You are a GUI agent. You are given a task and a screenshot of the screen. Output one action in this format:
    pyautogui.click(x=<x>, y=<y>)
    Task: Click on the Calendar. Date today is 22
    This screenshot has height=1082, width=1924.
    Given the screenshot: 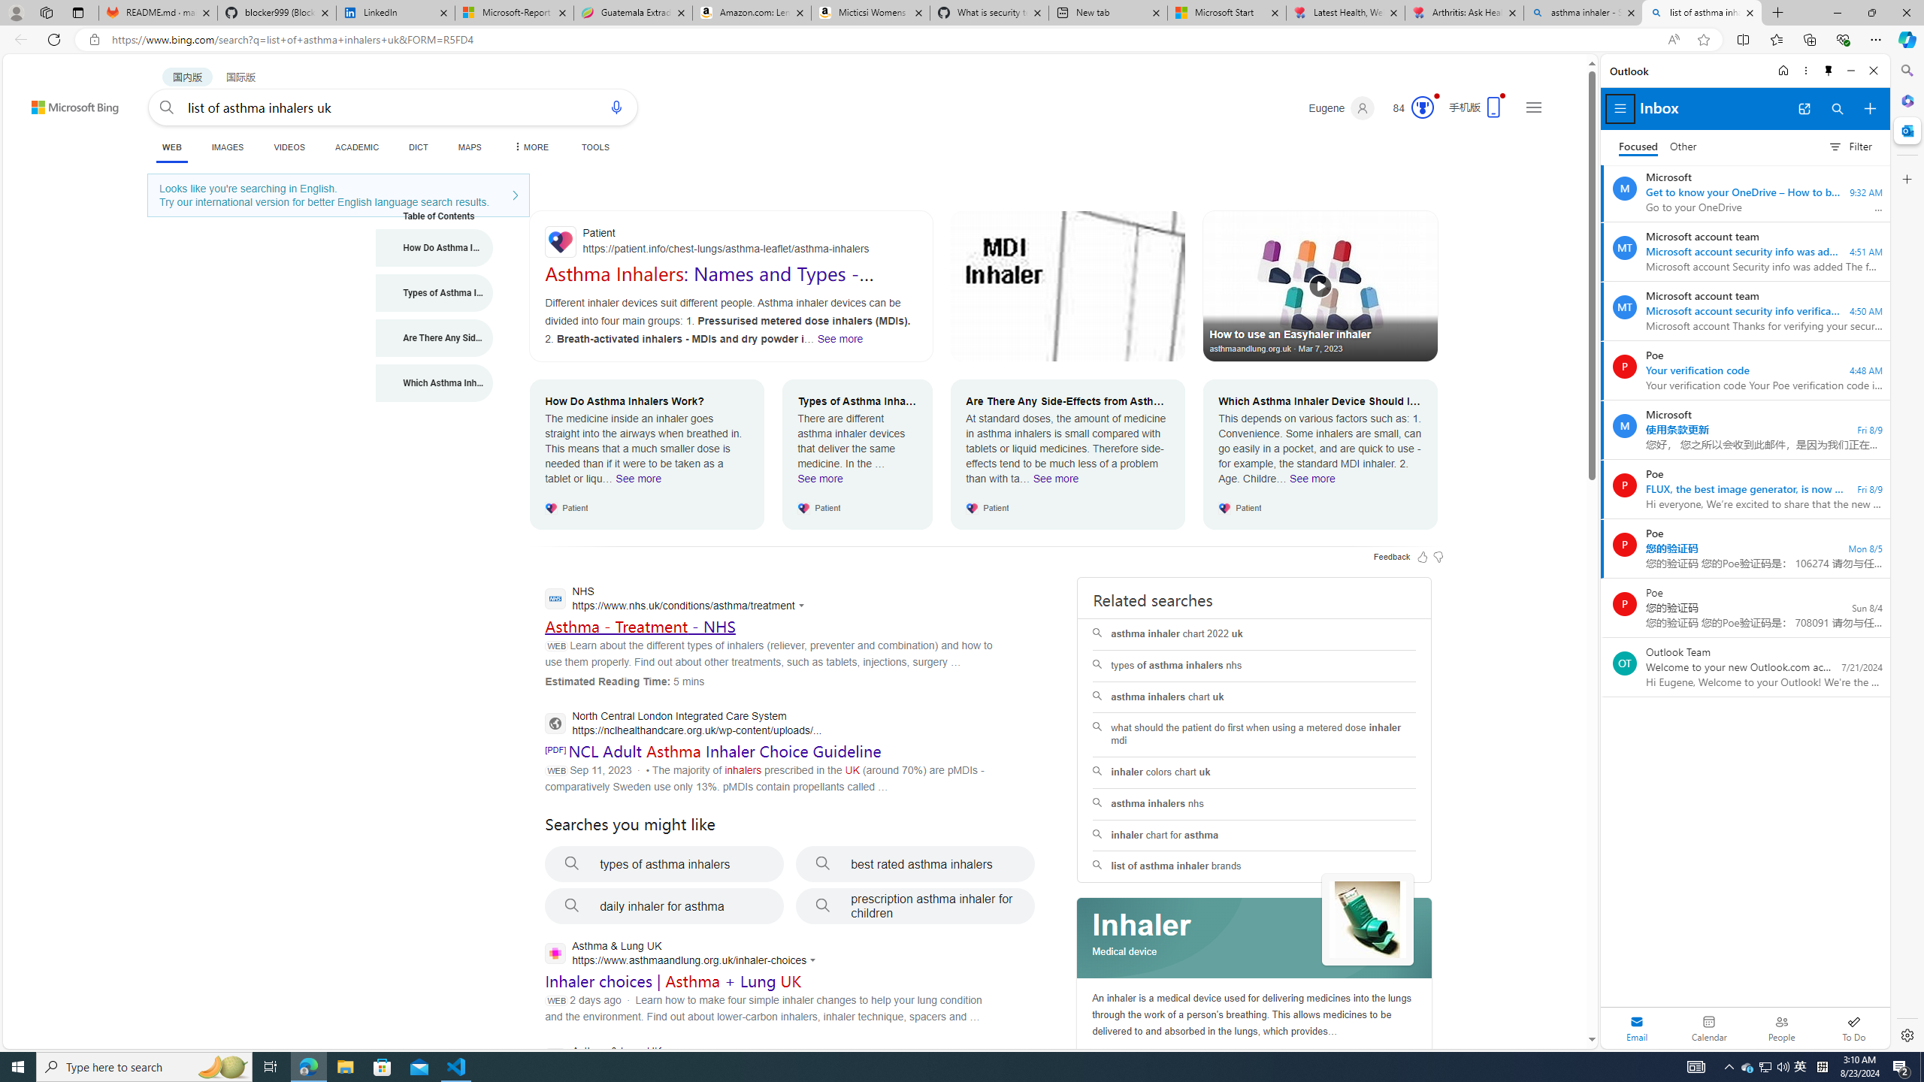 What is the action you would take?
    pyautogui.click(x=1709, y=1028)
    